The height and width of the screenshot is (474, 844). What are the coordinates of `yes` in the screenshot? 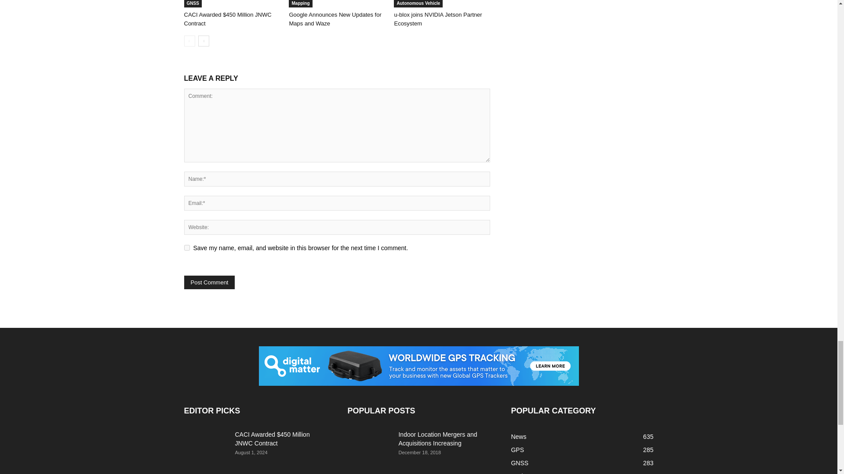 It's located at (186, 248).